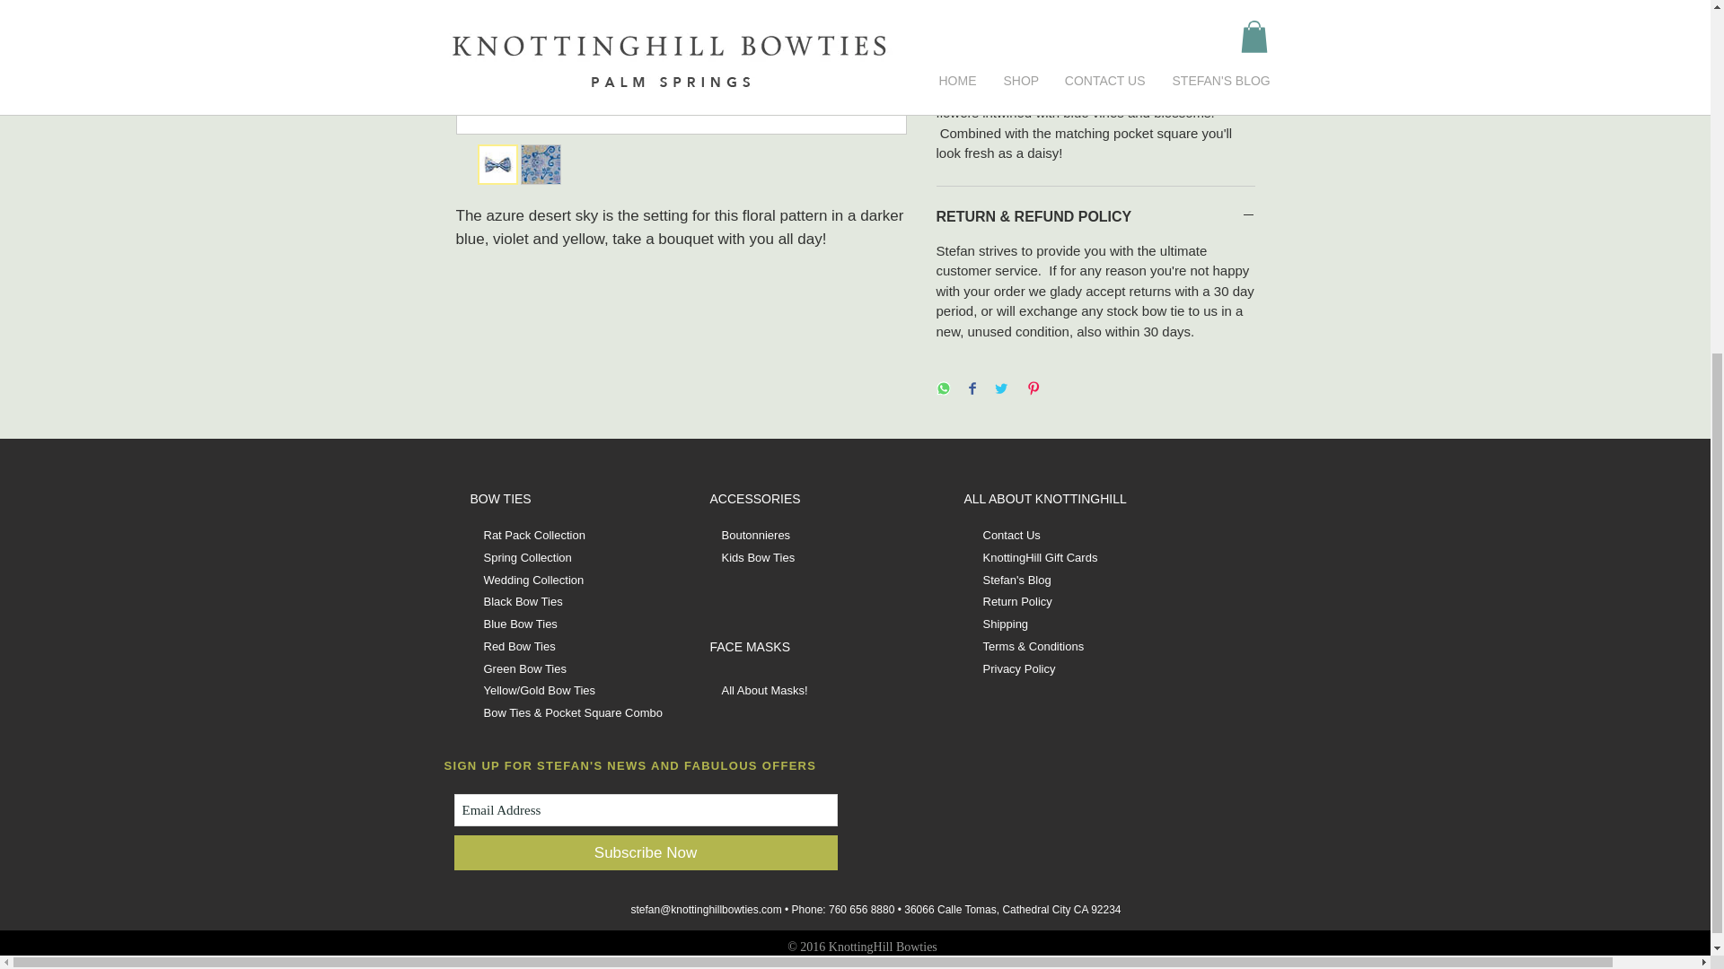 This screenshot has width=1724, height=969. Describe the element at coordinates (758, 557) in the screenshot. I see `Kids Bow Ties` at that location.